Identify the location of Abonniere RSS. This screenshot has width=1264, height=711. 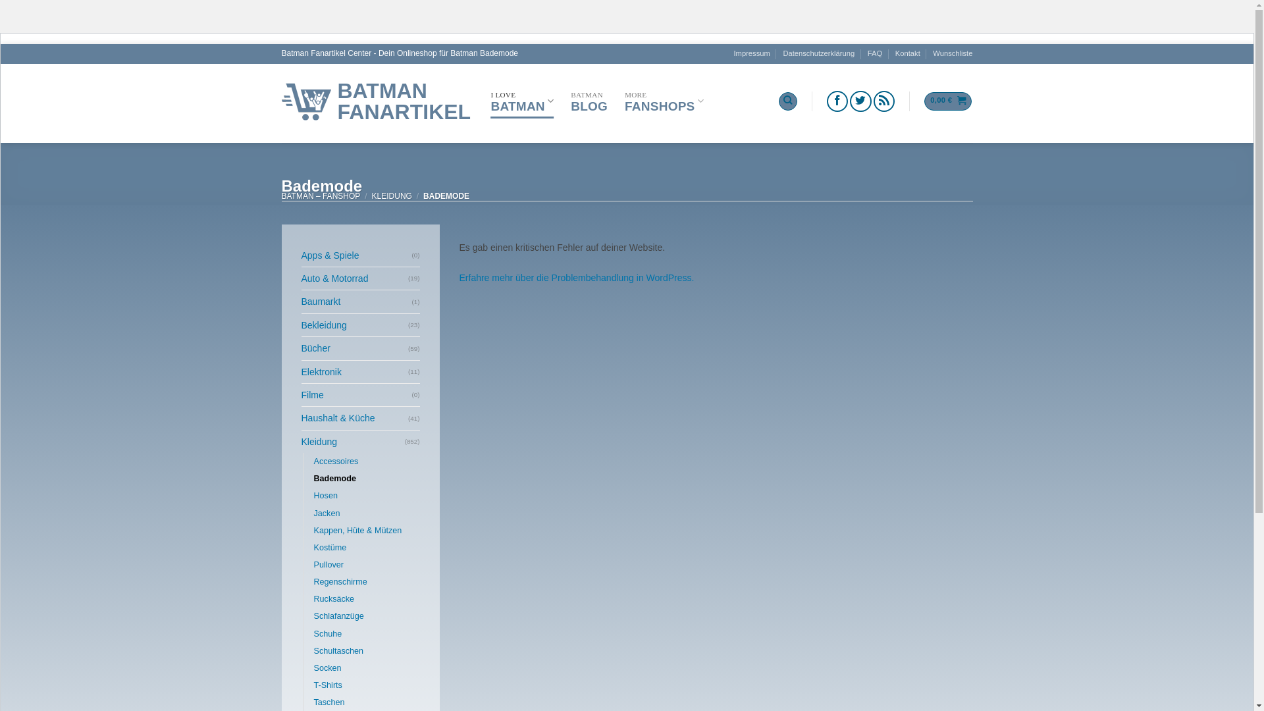
(885, 101).